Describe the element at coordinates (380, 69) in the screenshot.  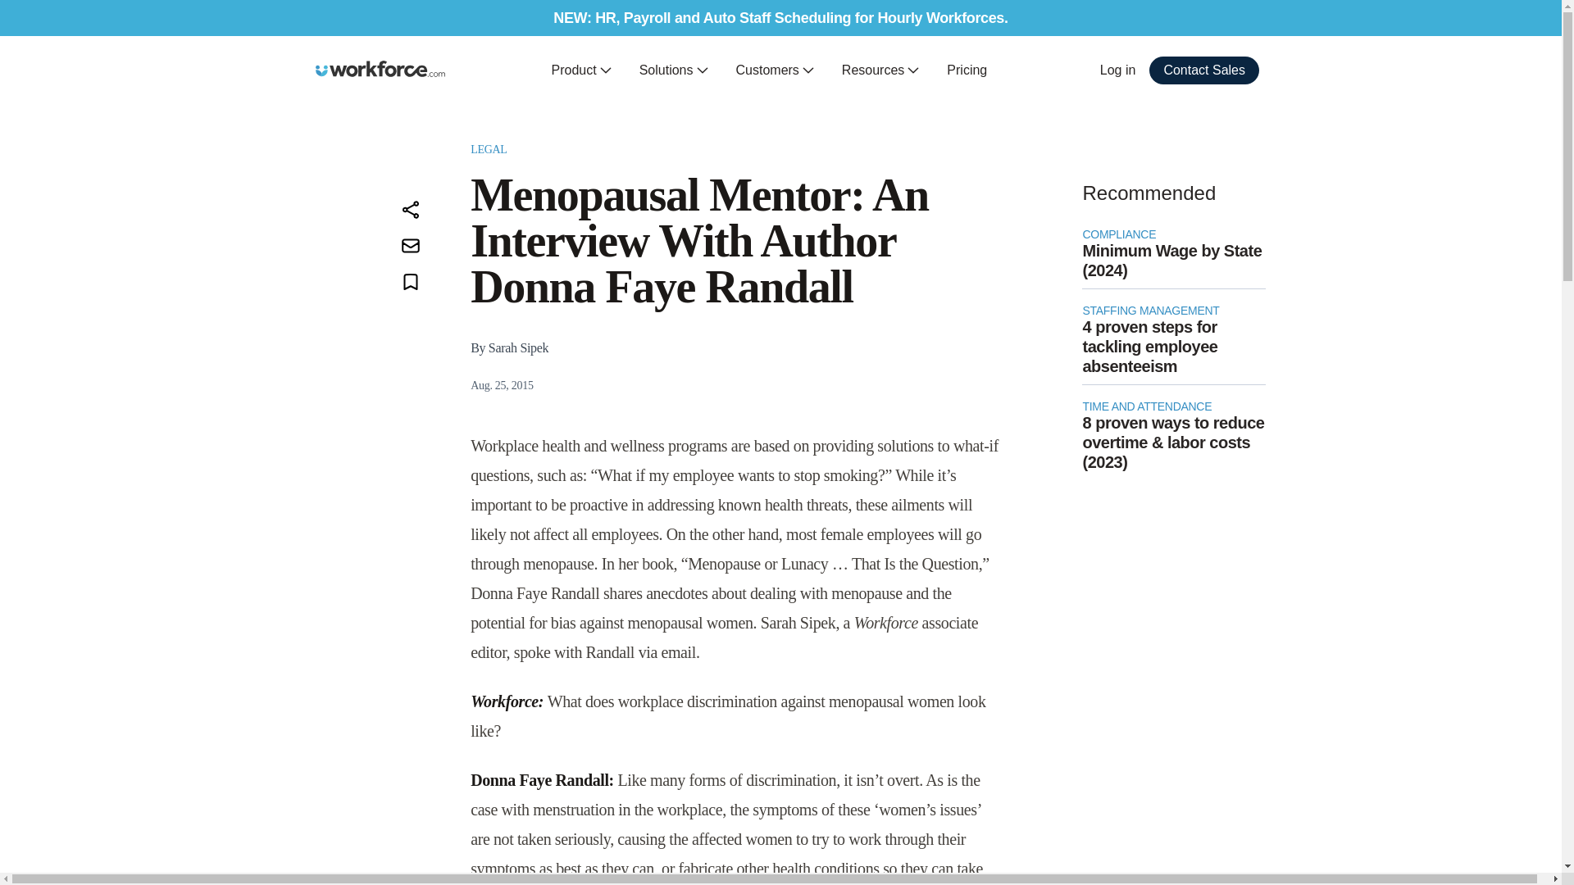
I see `Workforce.com` at that location.